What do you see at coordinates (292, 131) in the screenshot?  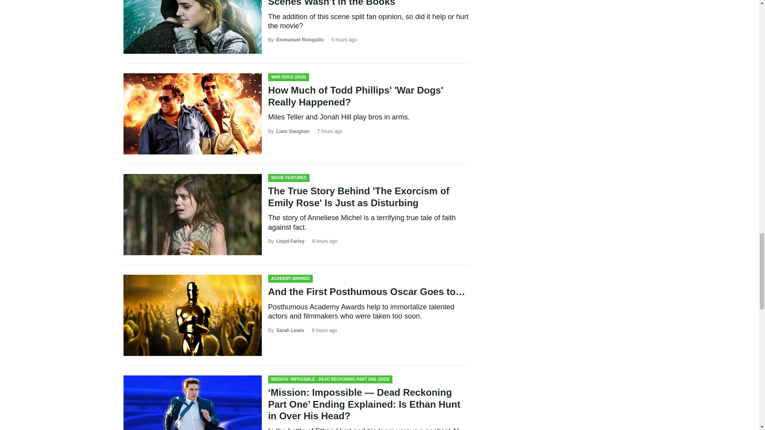 I see `Posts by Liam Gaughan` at bounding box center [292, 131].